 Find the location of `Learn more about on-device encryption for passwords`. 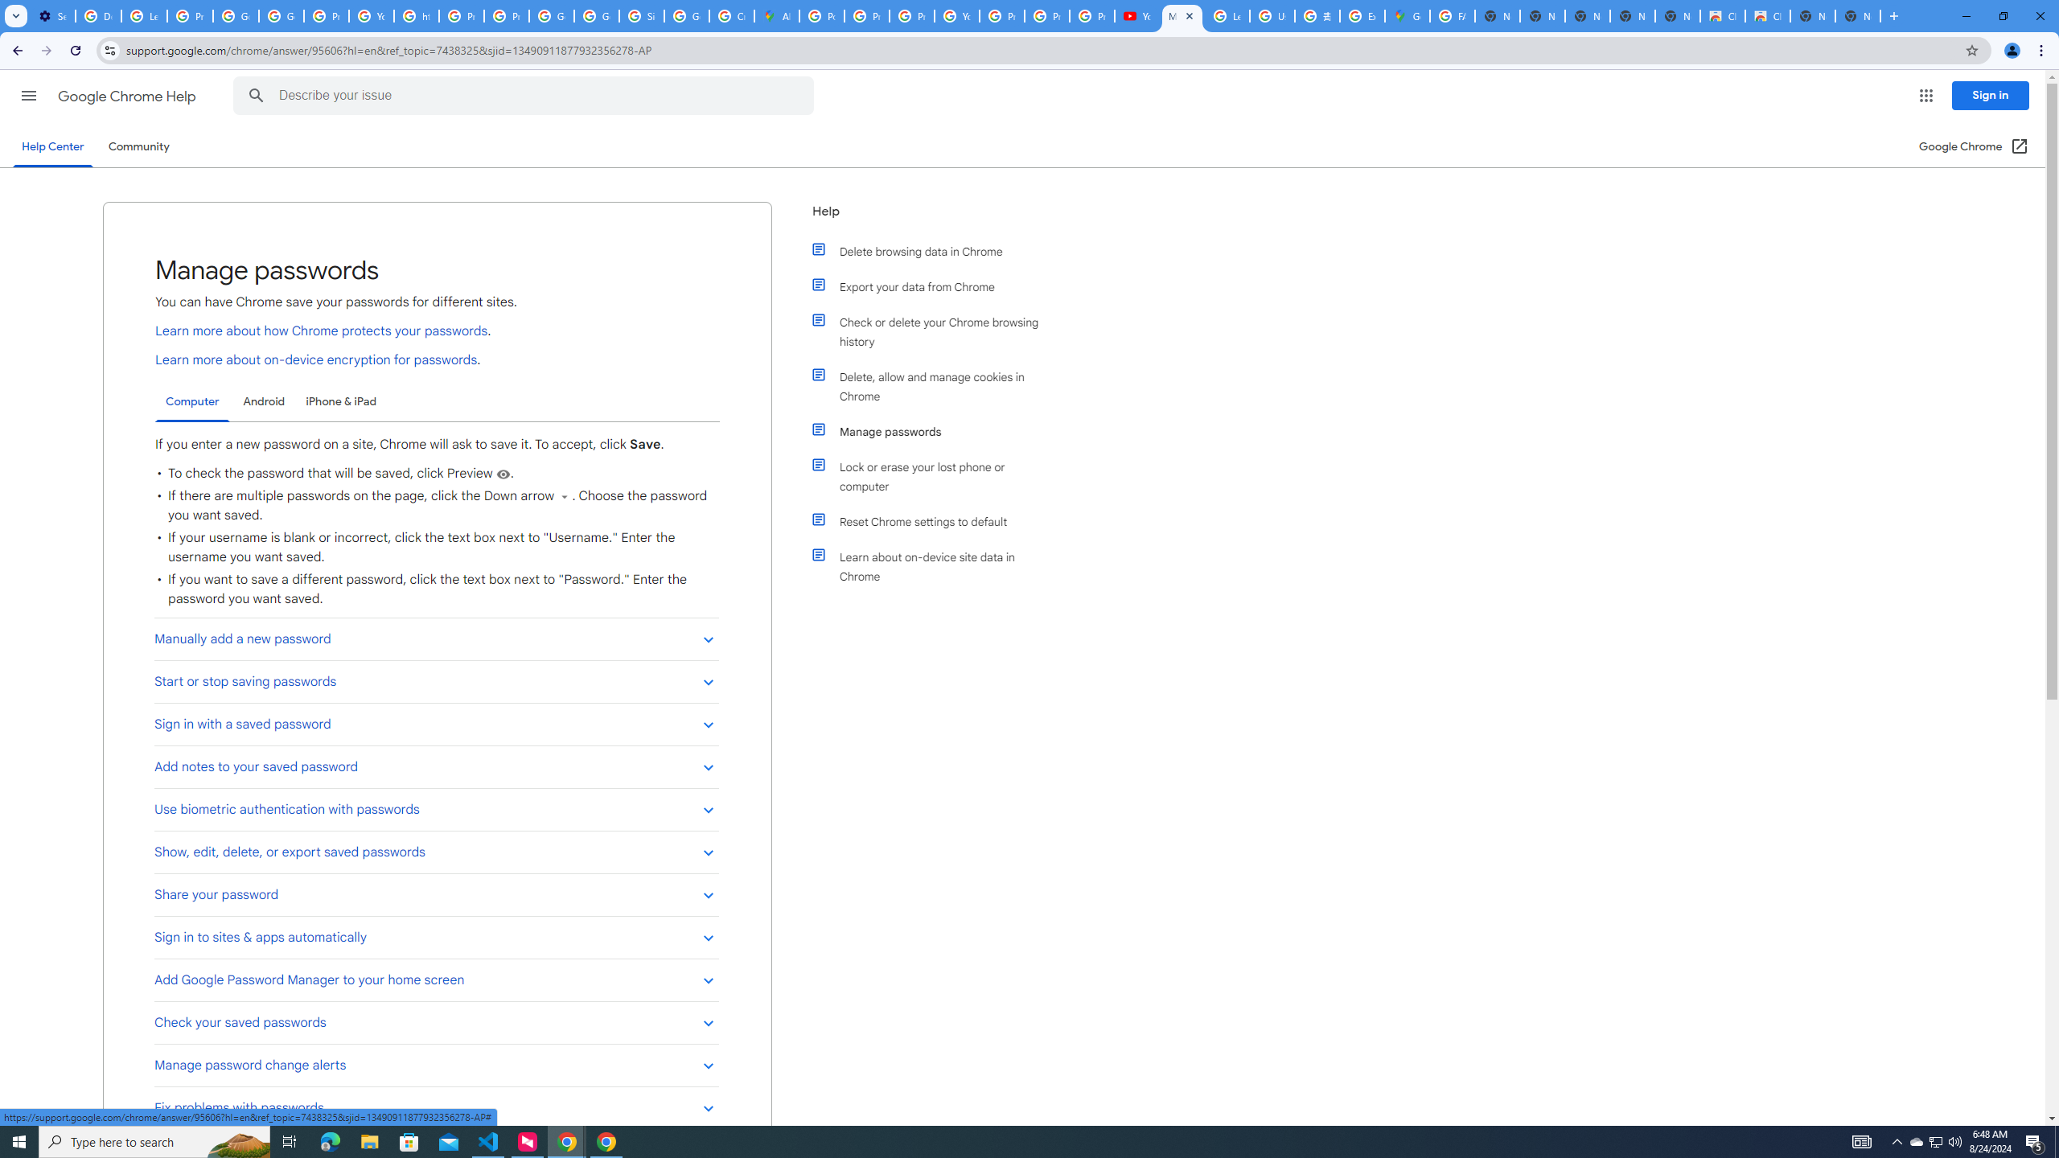

Learn more about on-device encryption for passwords is located at coordinates (315, 359).